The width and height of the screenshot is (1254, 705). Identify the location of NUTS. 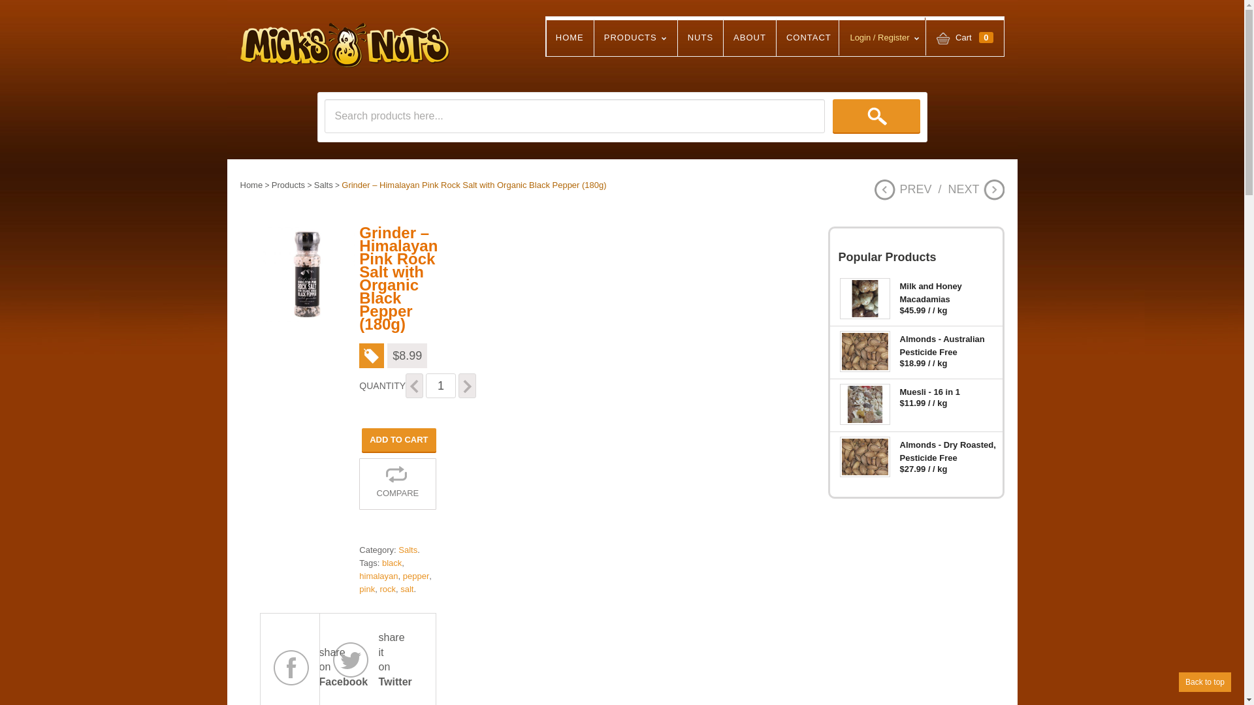
(700, 38).